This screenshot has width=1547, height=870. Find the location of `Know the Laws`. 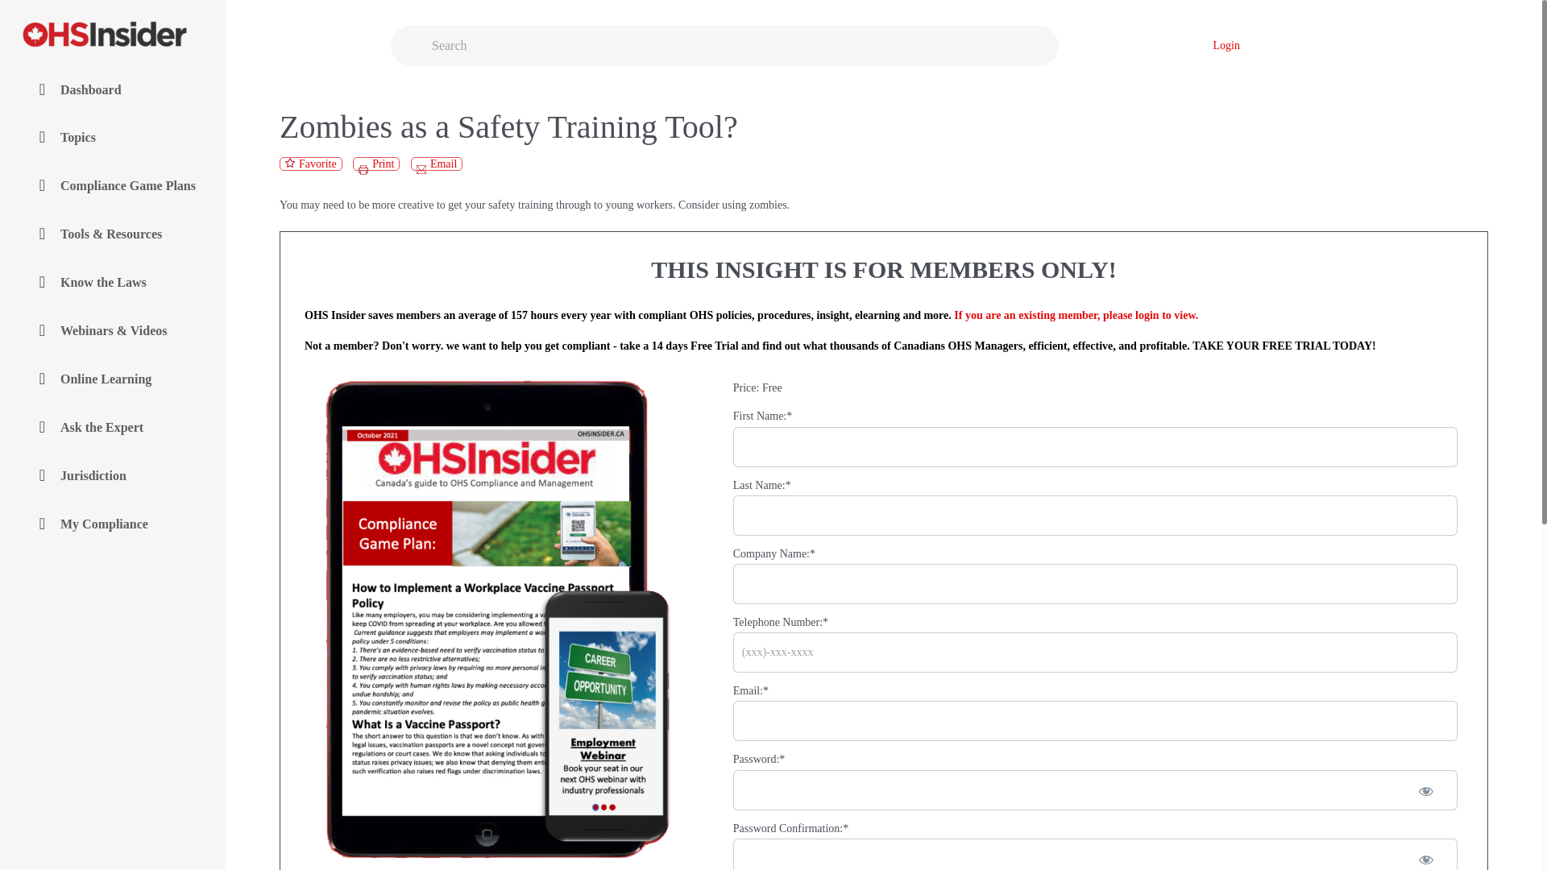

Know the Laws is located at coordinates (113, 283).